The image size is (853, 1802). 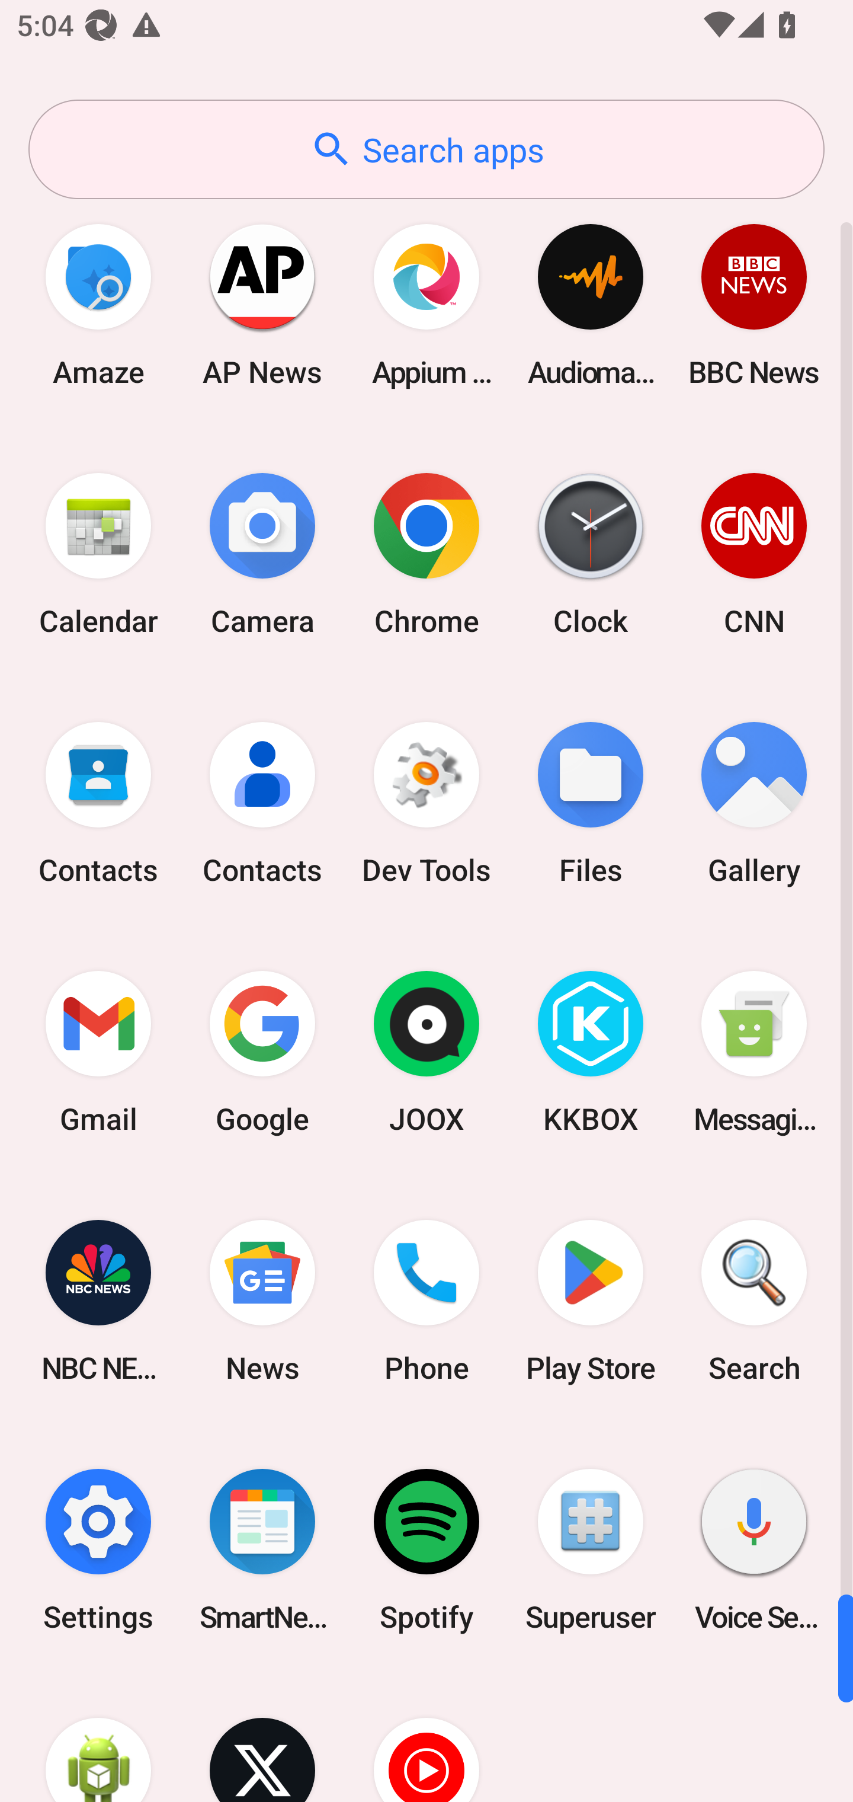 What do you see at coordinates (426, 554) in the screenshot?
I see `Chrome` at bounding box center [426, 554].